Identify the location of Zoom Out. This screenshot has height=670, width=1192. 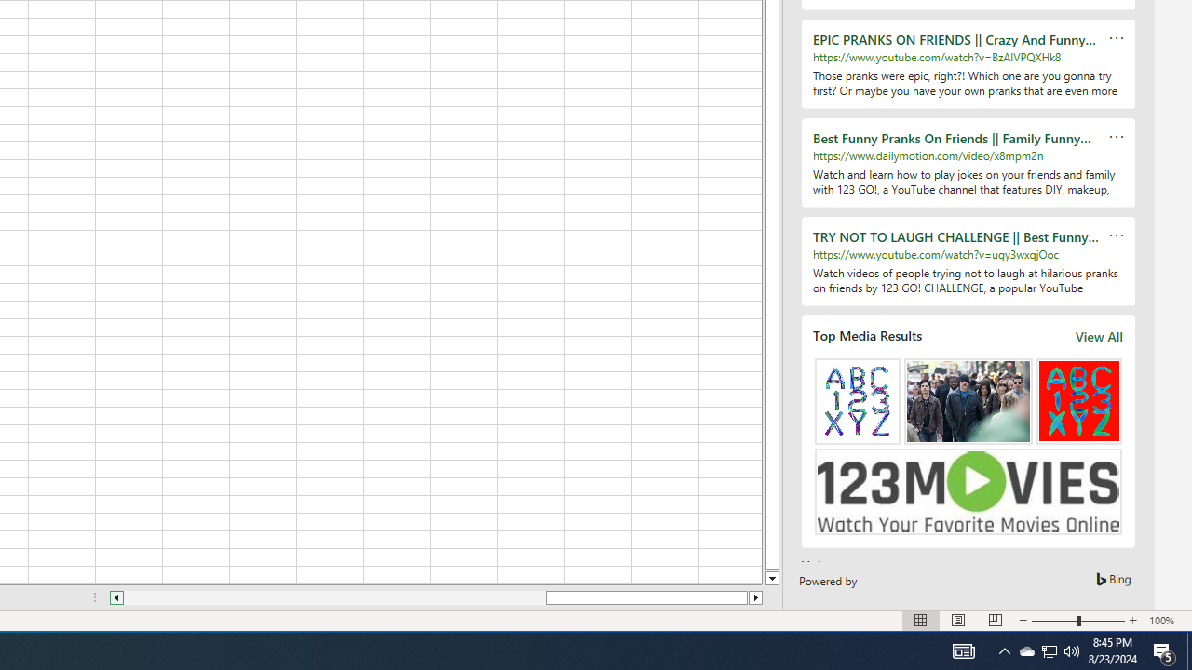
(1054, 621).